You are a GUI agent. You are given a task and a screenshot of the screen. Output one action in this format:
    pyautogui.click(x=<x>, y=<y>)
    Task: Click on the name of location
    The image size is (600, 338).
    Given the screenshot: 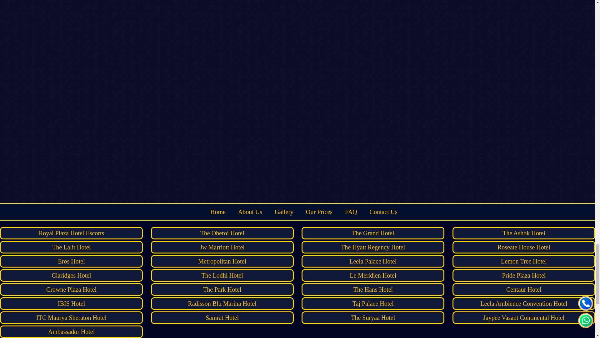 What is the action you would take?
    pyautogui.click(x=222, y=289)
    